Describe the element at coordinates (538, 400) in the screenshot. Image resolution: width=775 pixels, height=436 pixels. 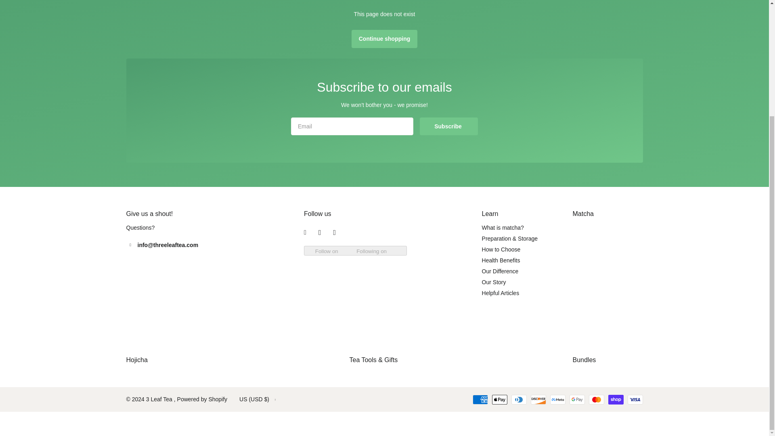
I see `Discover` at that location.